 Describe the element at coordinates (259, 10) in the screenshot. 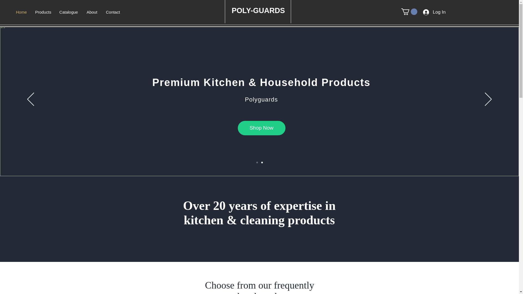

I see `POLY-GUARDS ` at that location.